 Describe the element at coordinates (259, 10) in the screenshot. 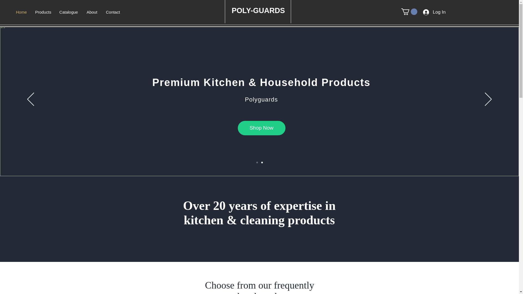

I see `POLY-GUARDS ` at that location.